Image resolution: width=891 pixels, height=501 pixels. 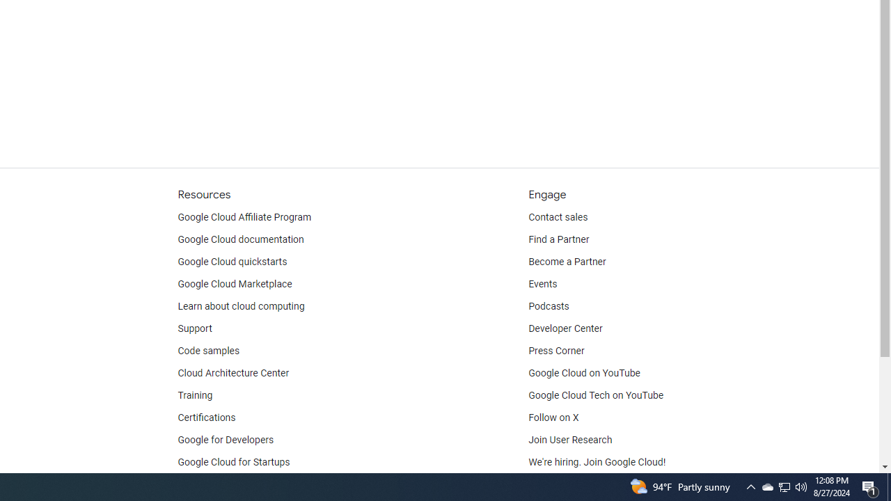 What do you see at coordinates (241, 306) in the screenshot?
I see `Learn about cloud computing` at bounding box center [241, 306].